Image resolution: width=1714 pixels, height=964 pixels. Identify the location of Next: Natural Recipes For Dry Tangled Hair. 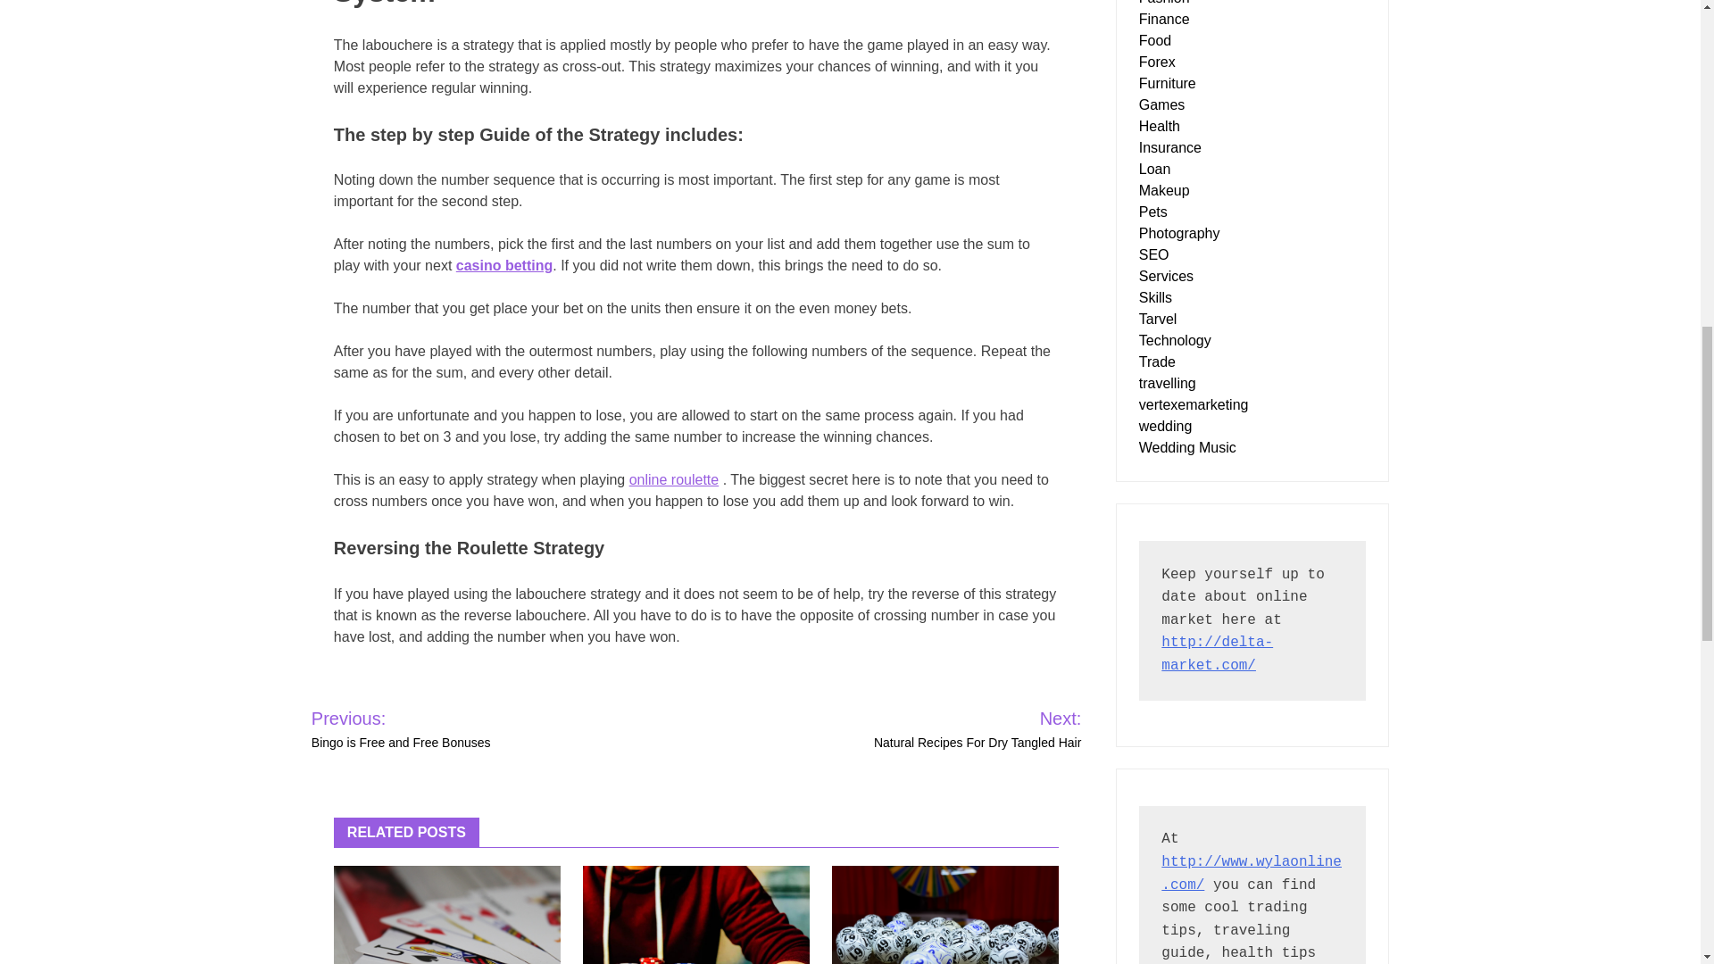
(954, 728).